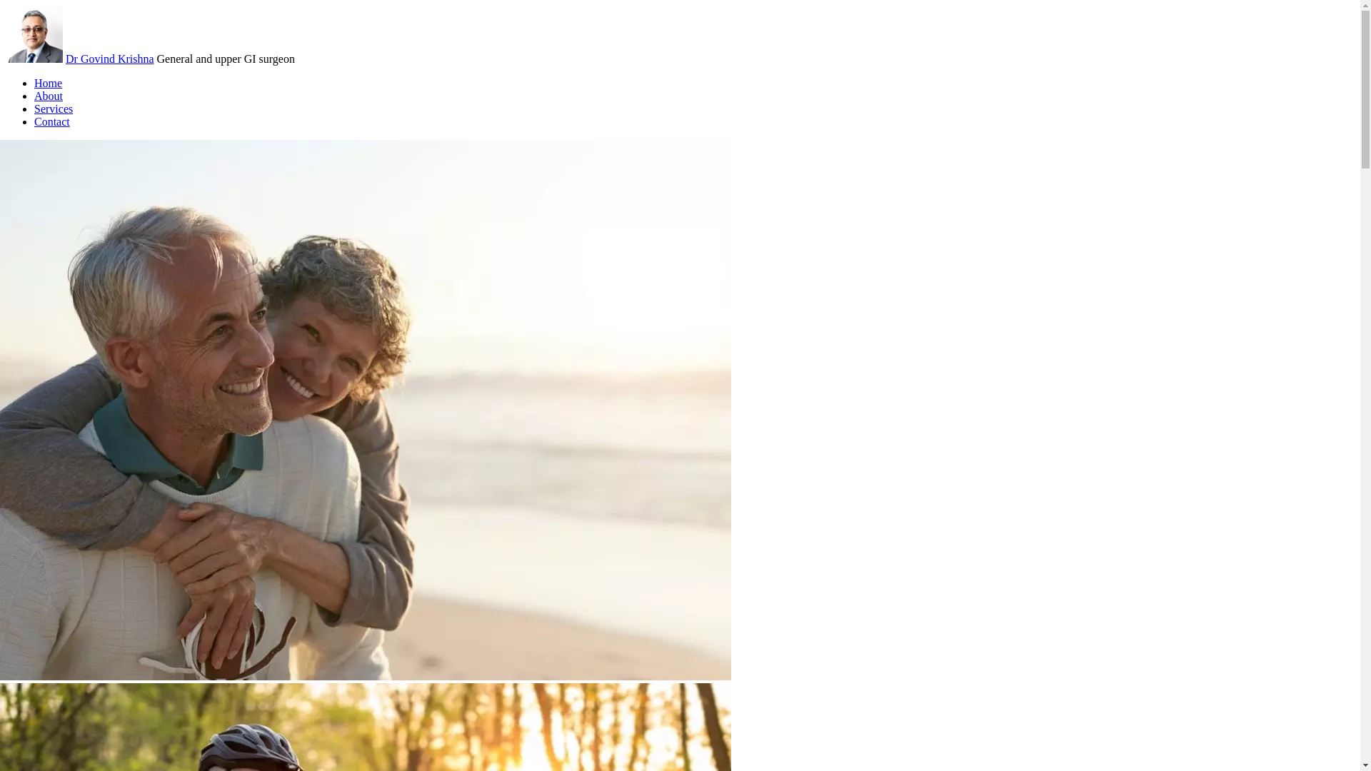 The height and width of the screenshot is (771, 1371). I want to click on Contact, so click(52, 121).